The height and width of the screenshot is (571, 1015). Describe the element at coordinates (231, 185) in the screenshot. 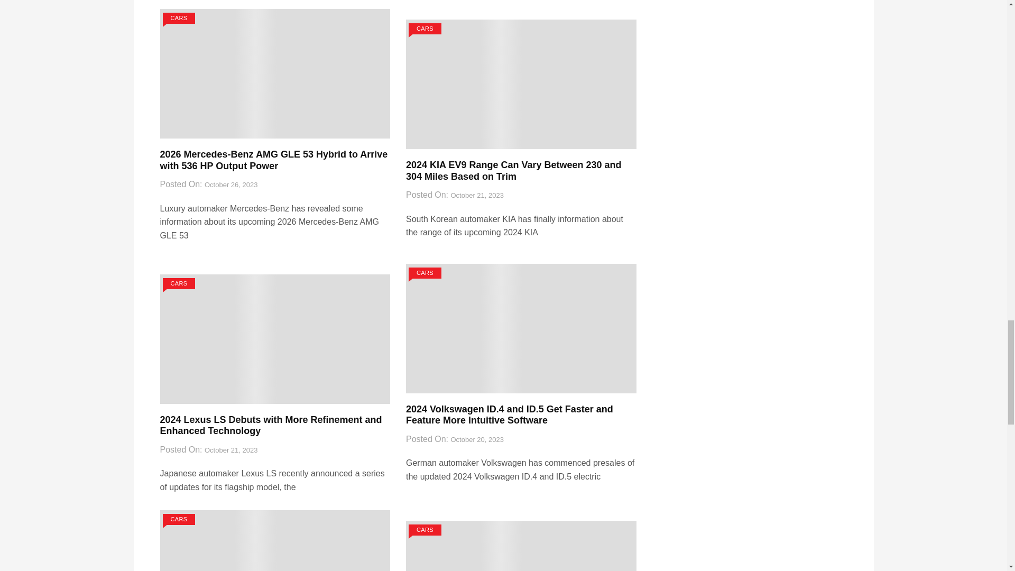

I see `October 26, 2023` at that location.